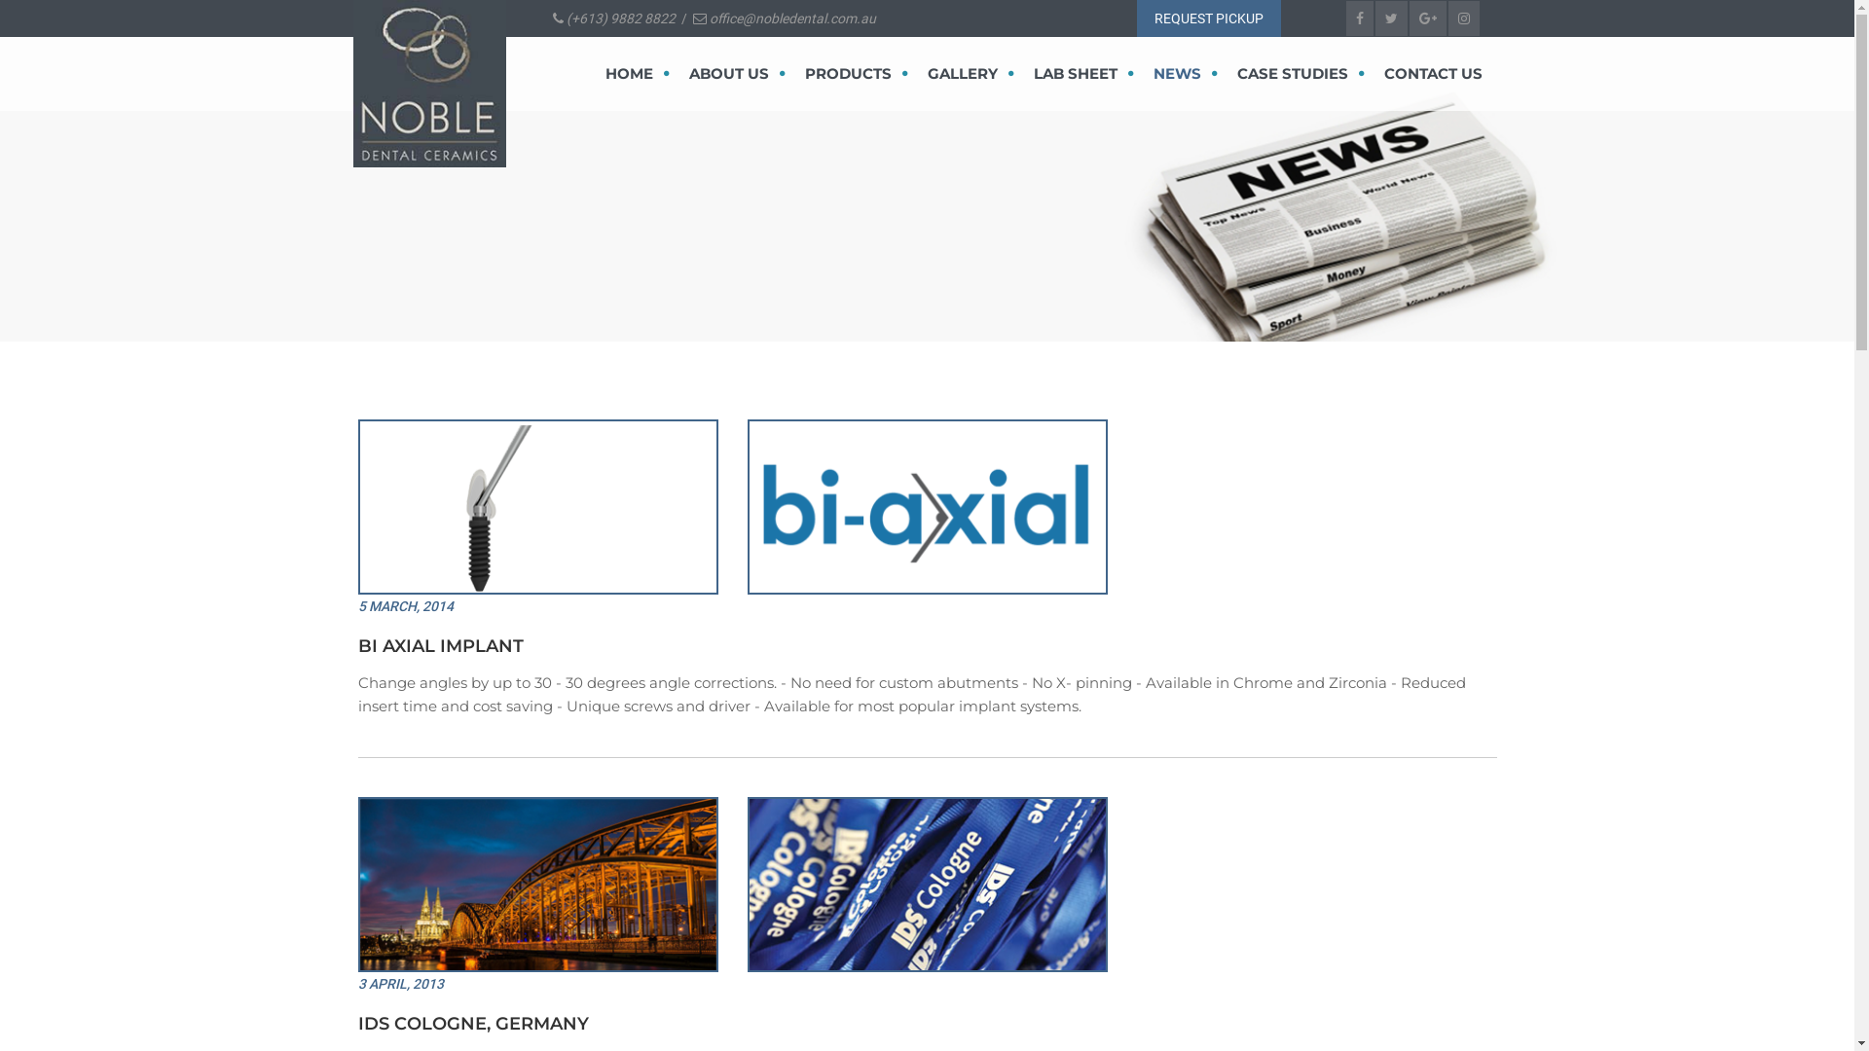 The height and width of the screenshot is (1051, 1869). Describe the element at coordinates (738, 74) in the screenshot. I see `ABOUT US` at that location.